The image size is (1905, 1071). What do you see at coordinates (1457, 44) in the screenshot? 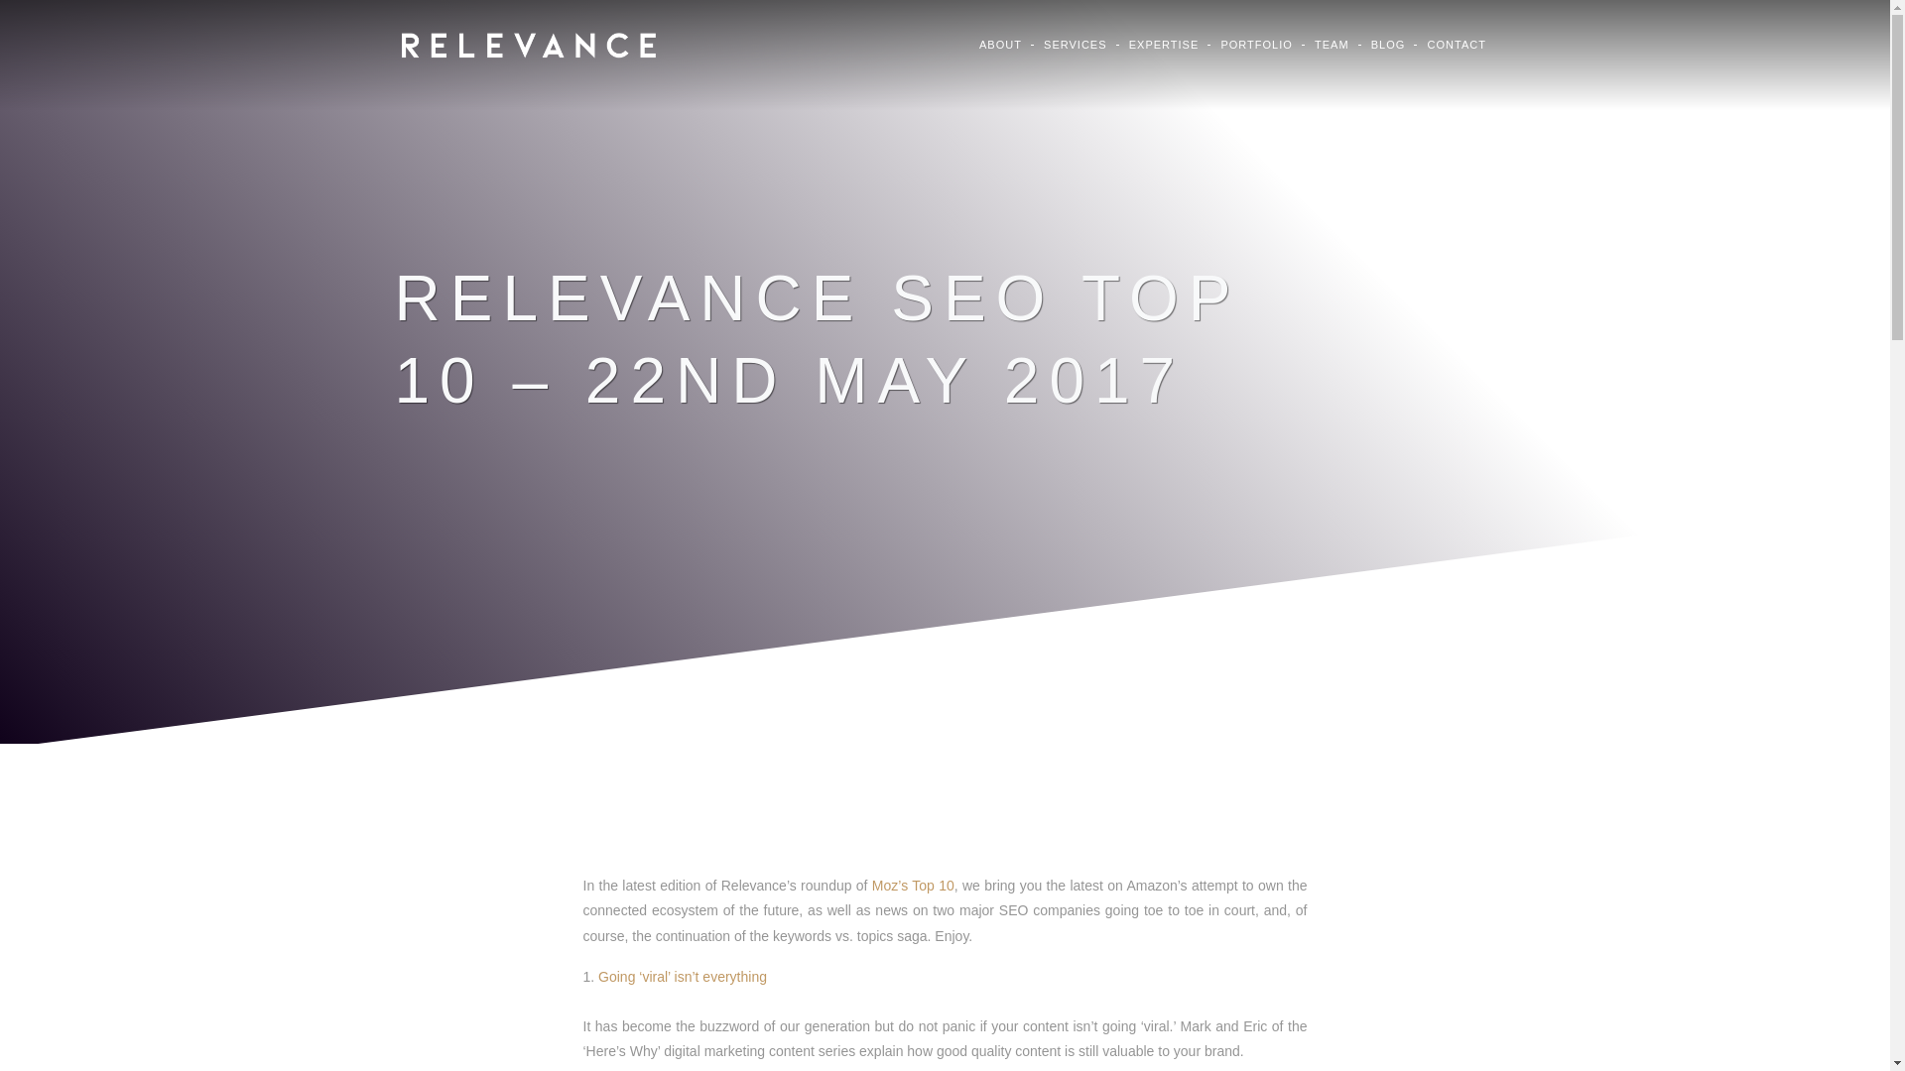
I see `CONTACT` at bounding box center [1457, 44].